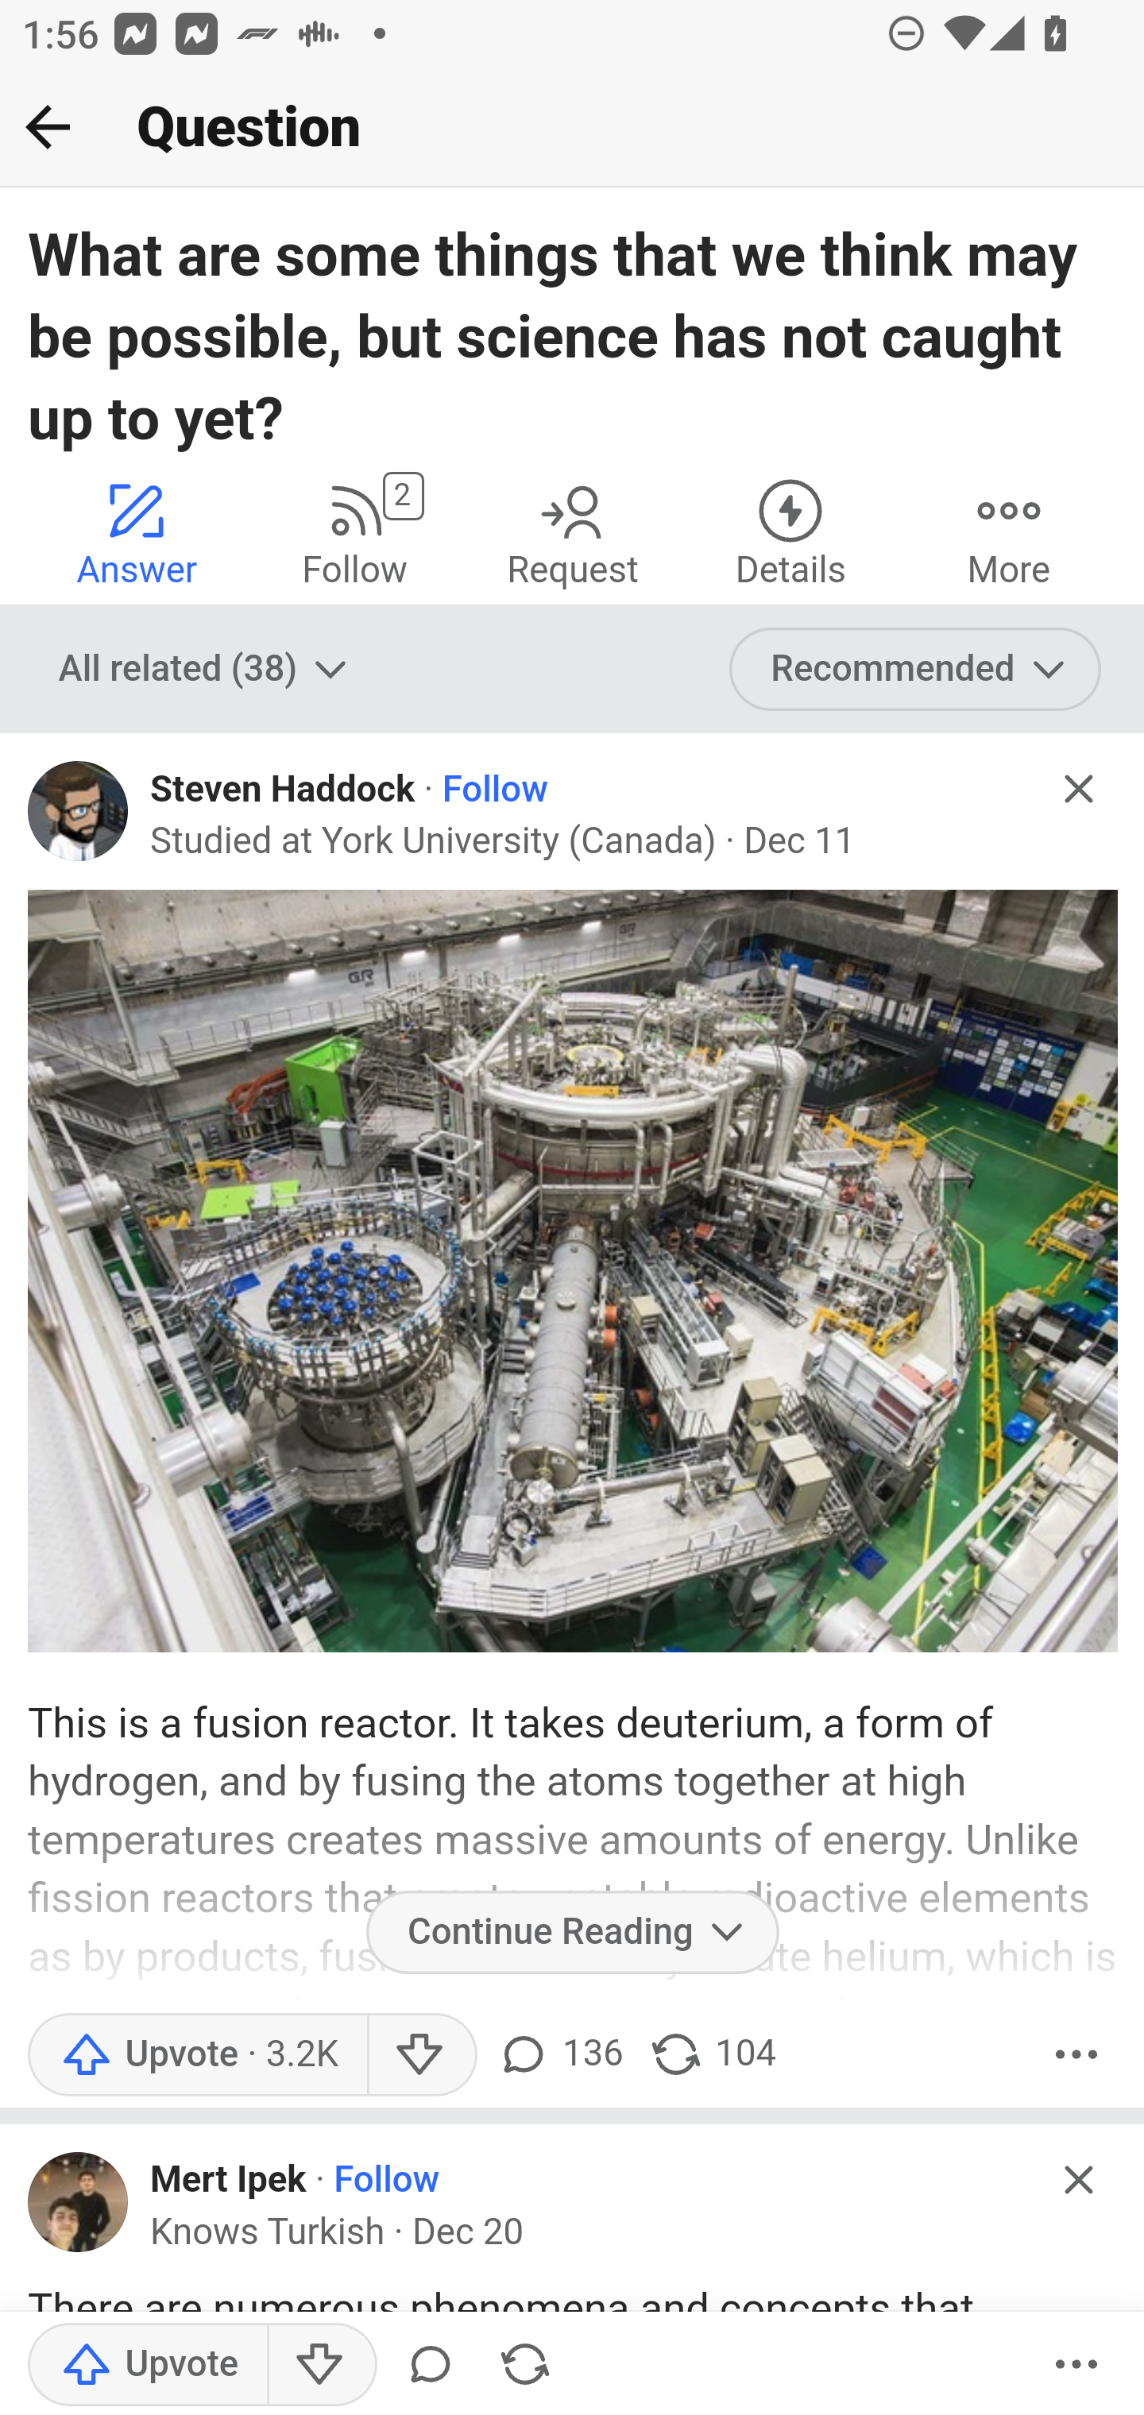 The width and height of the screenshot is (1144, 2415). Describe the element at coordinates (429, 2365) in the screenshot. I see `Comment` at that location.